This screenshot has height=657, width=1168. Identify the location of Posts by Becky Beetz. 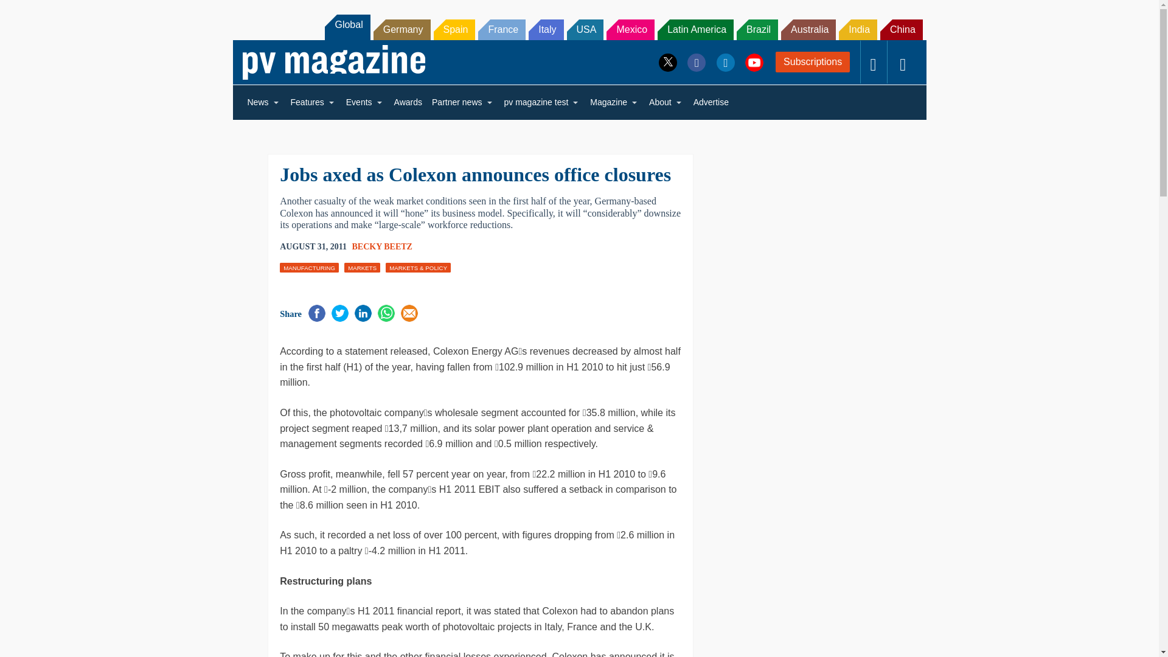
(381, 246).